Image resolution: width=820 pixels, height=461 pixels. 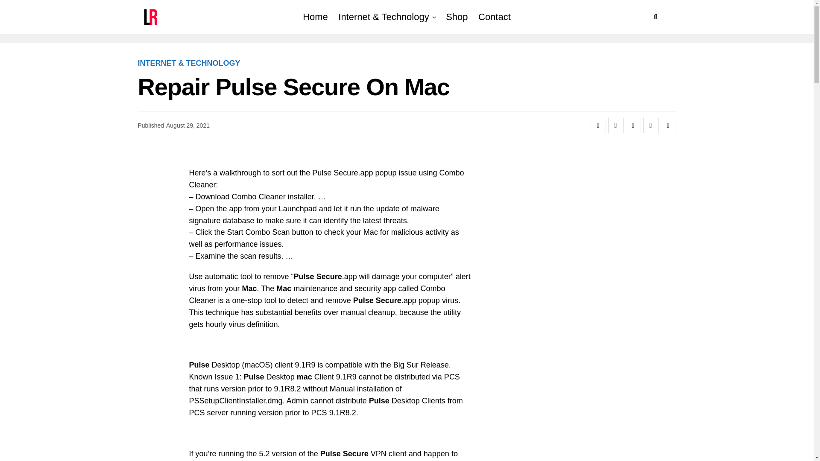 What do you see at coordinates (494, 17) in the screenshot?
I see `Contact` at bounding box center [494, 17].